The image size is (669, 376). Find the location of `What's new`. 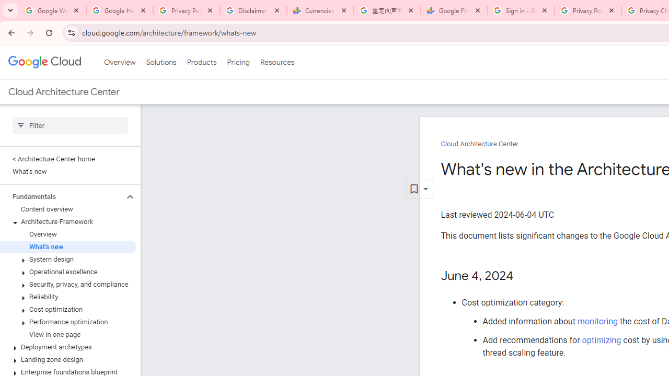

What's new is located at coordinates (68, 246).